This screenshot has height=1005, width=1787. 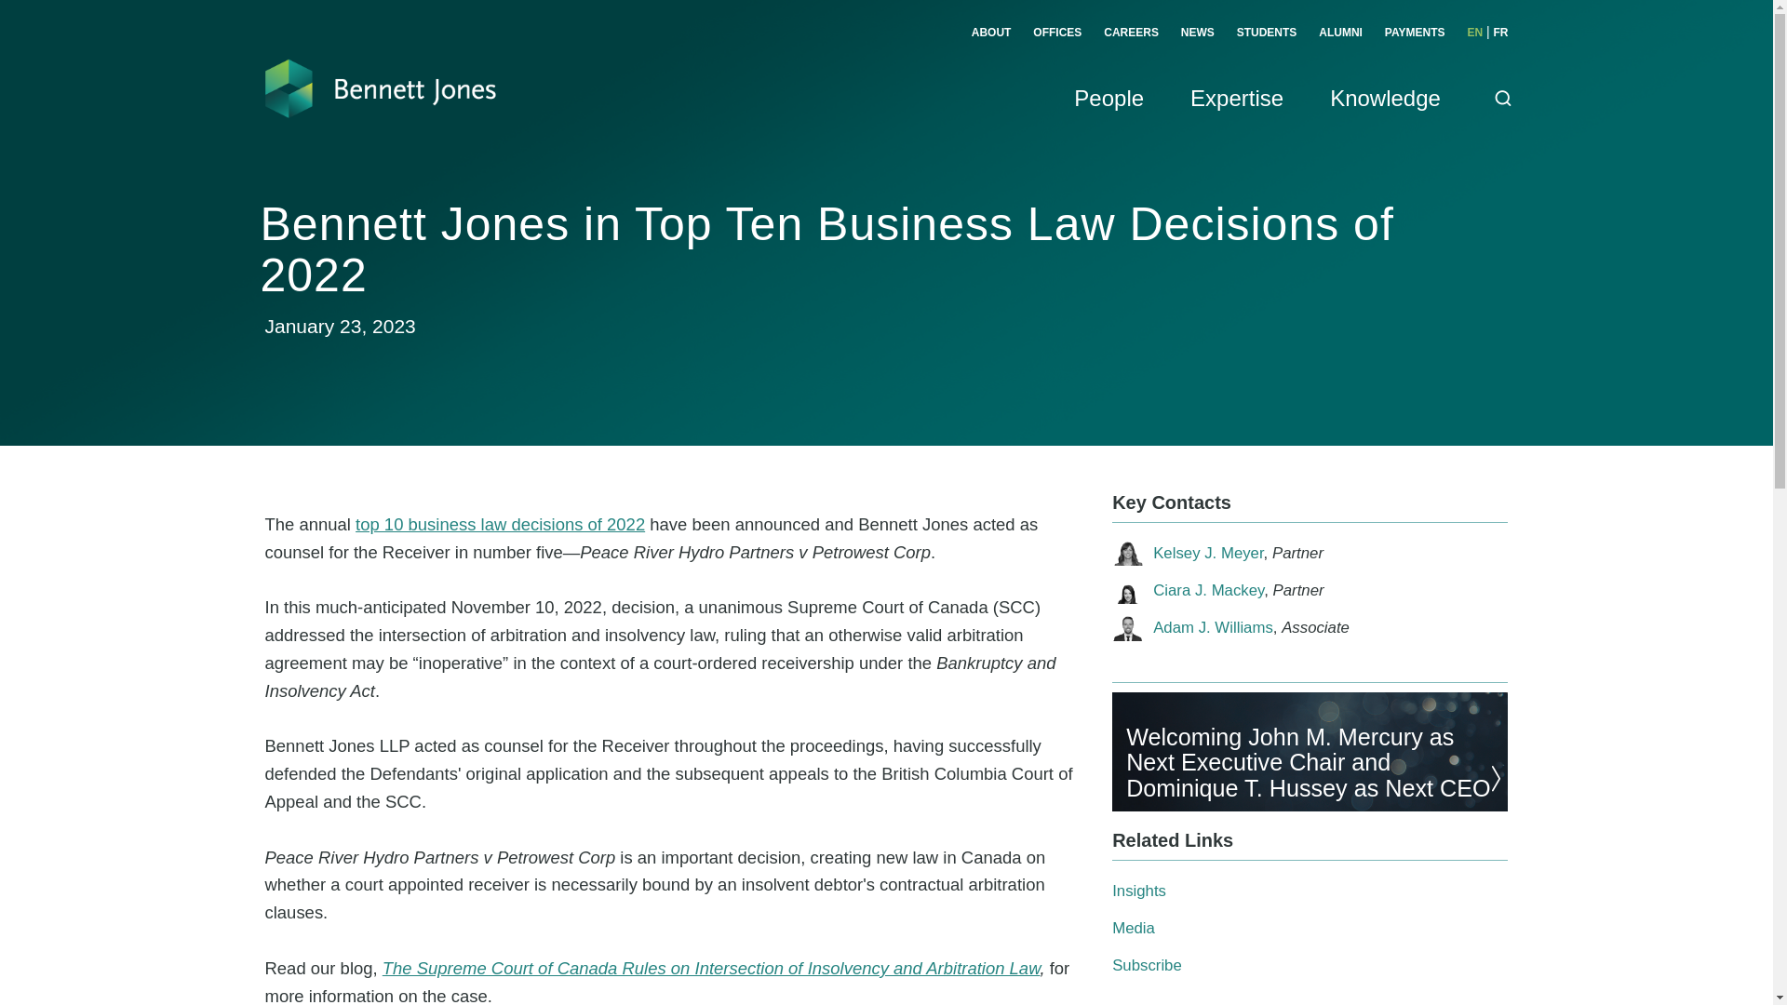 I want to click on Knowledge, so click(x=1385, y=119).